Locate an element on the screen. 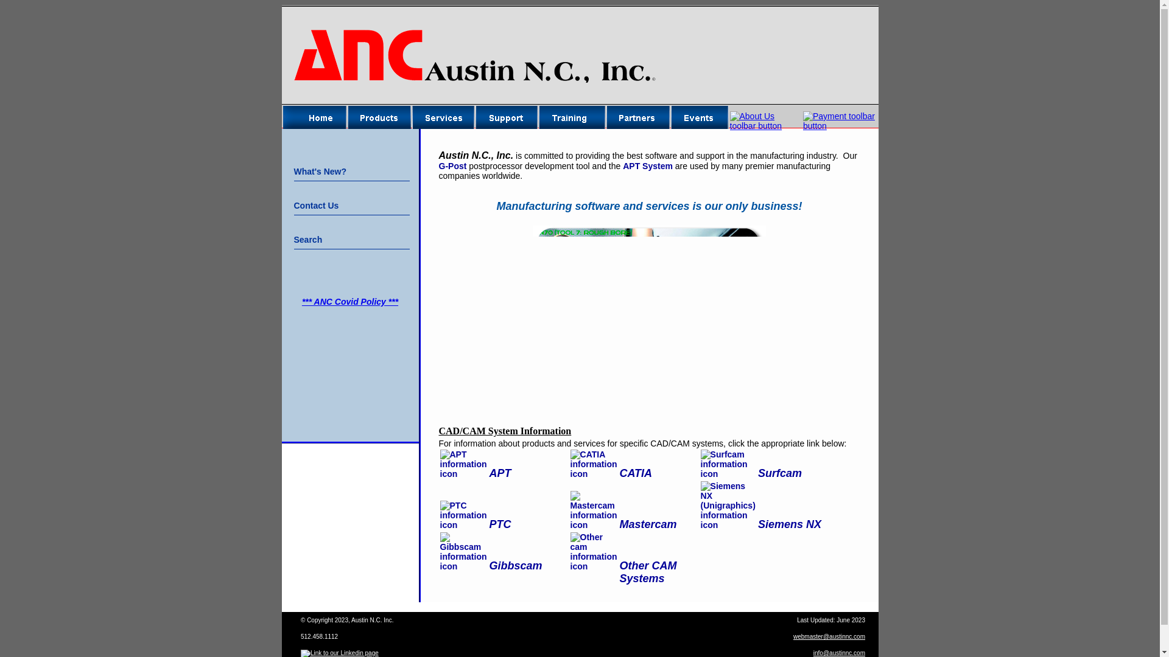  PTC is located at coordinates (499, 524).